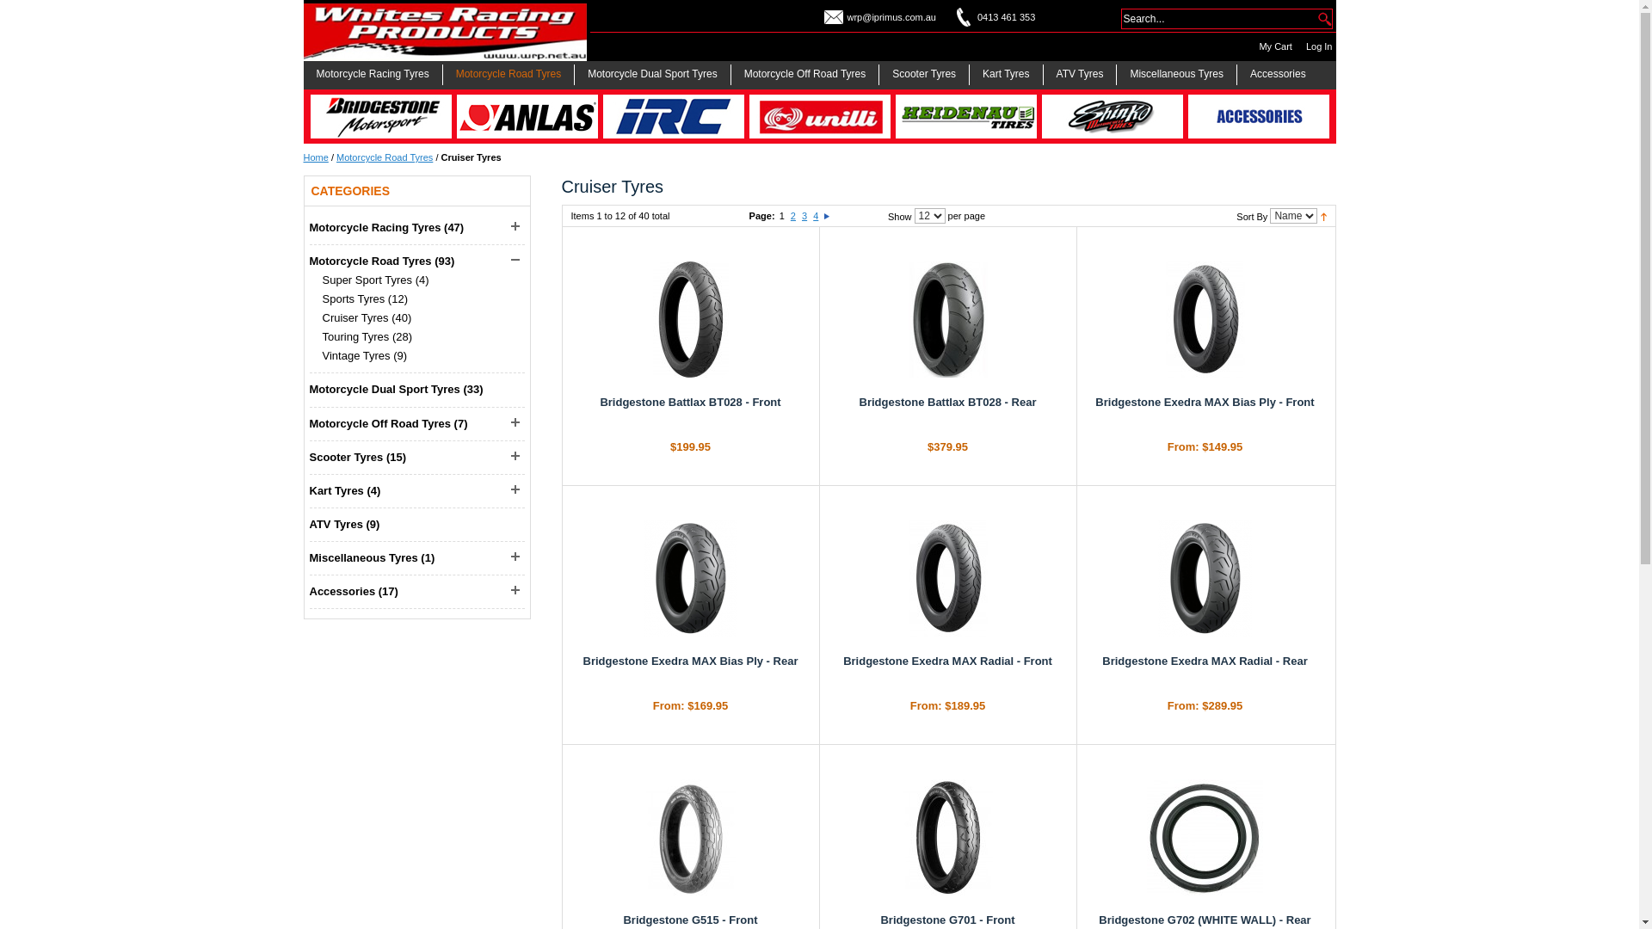 This screenshot has width=1652, height=929. I want to click on Bridgestone Exedra MAX Radial - Front, so click(947, 661).